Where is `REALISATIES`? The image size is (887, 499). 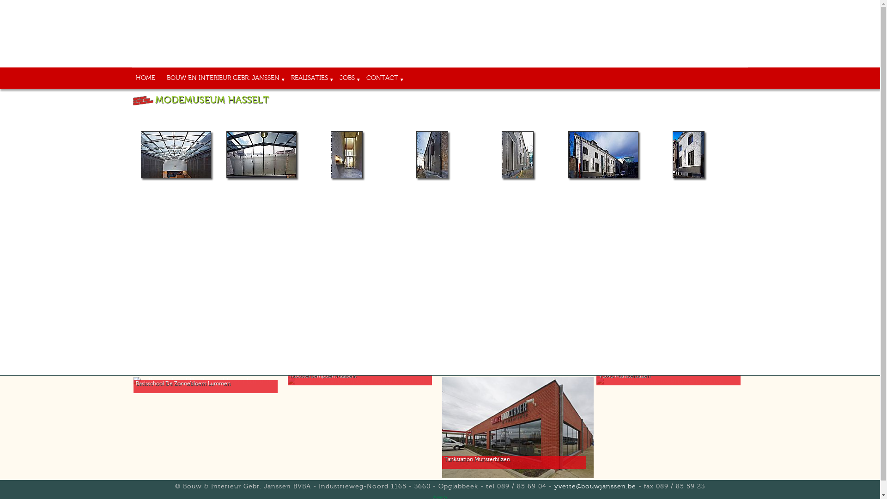
REALISATIES is located at coordinates (311, 79).